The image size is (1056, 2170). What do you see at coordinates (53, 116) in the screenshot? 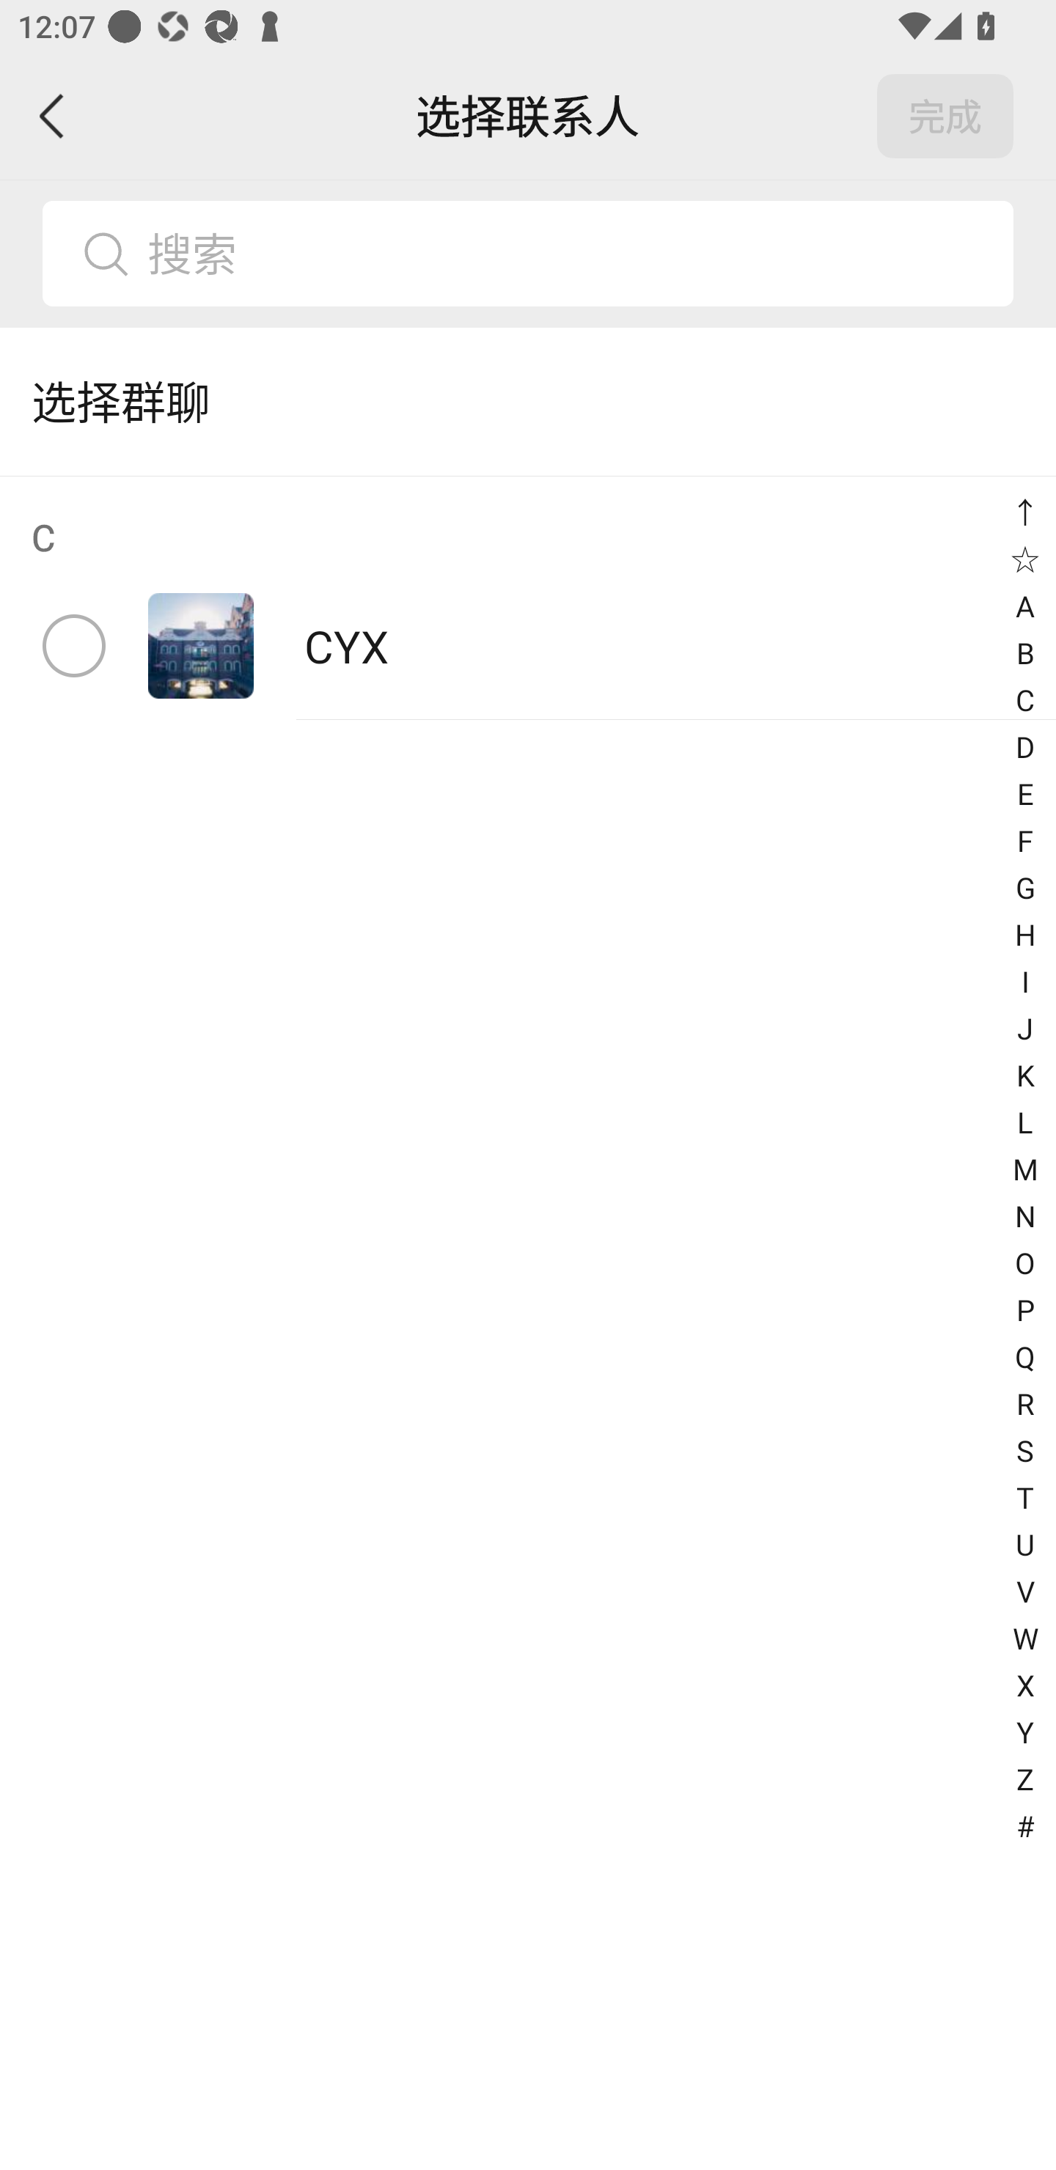
I see `返回` at bounding box center [53, 116].